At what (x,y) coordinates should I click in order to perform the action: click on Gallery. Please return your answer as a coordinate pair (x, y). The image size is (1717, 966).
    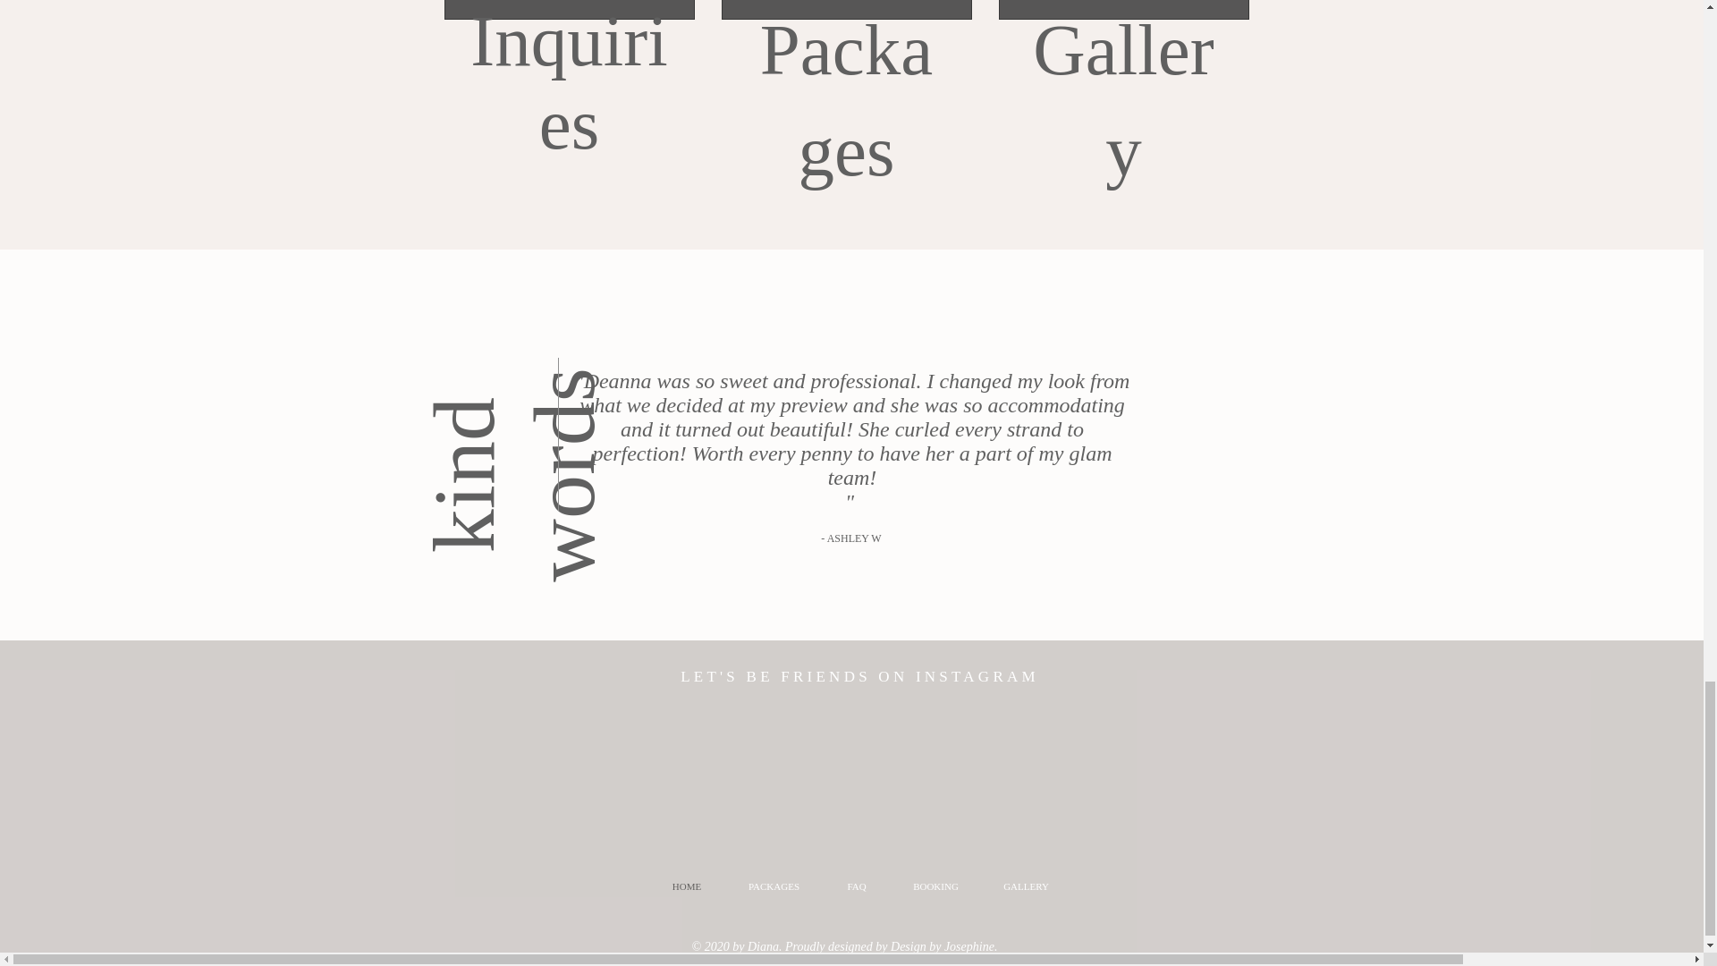
    Looking at the image, I should click on (1123, 100).